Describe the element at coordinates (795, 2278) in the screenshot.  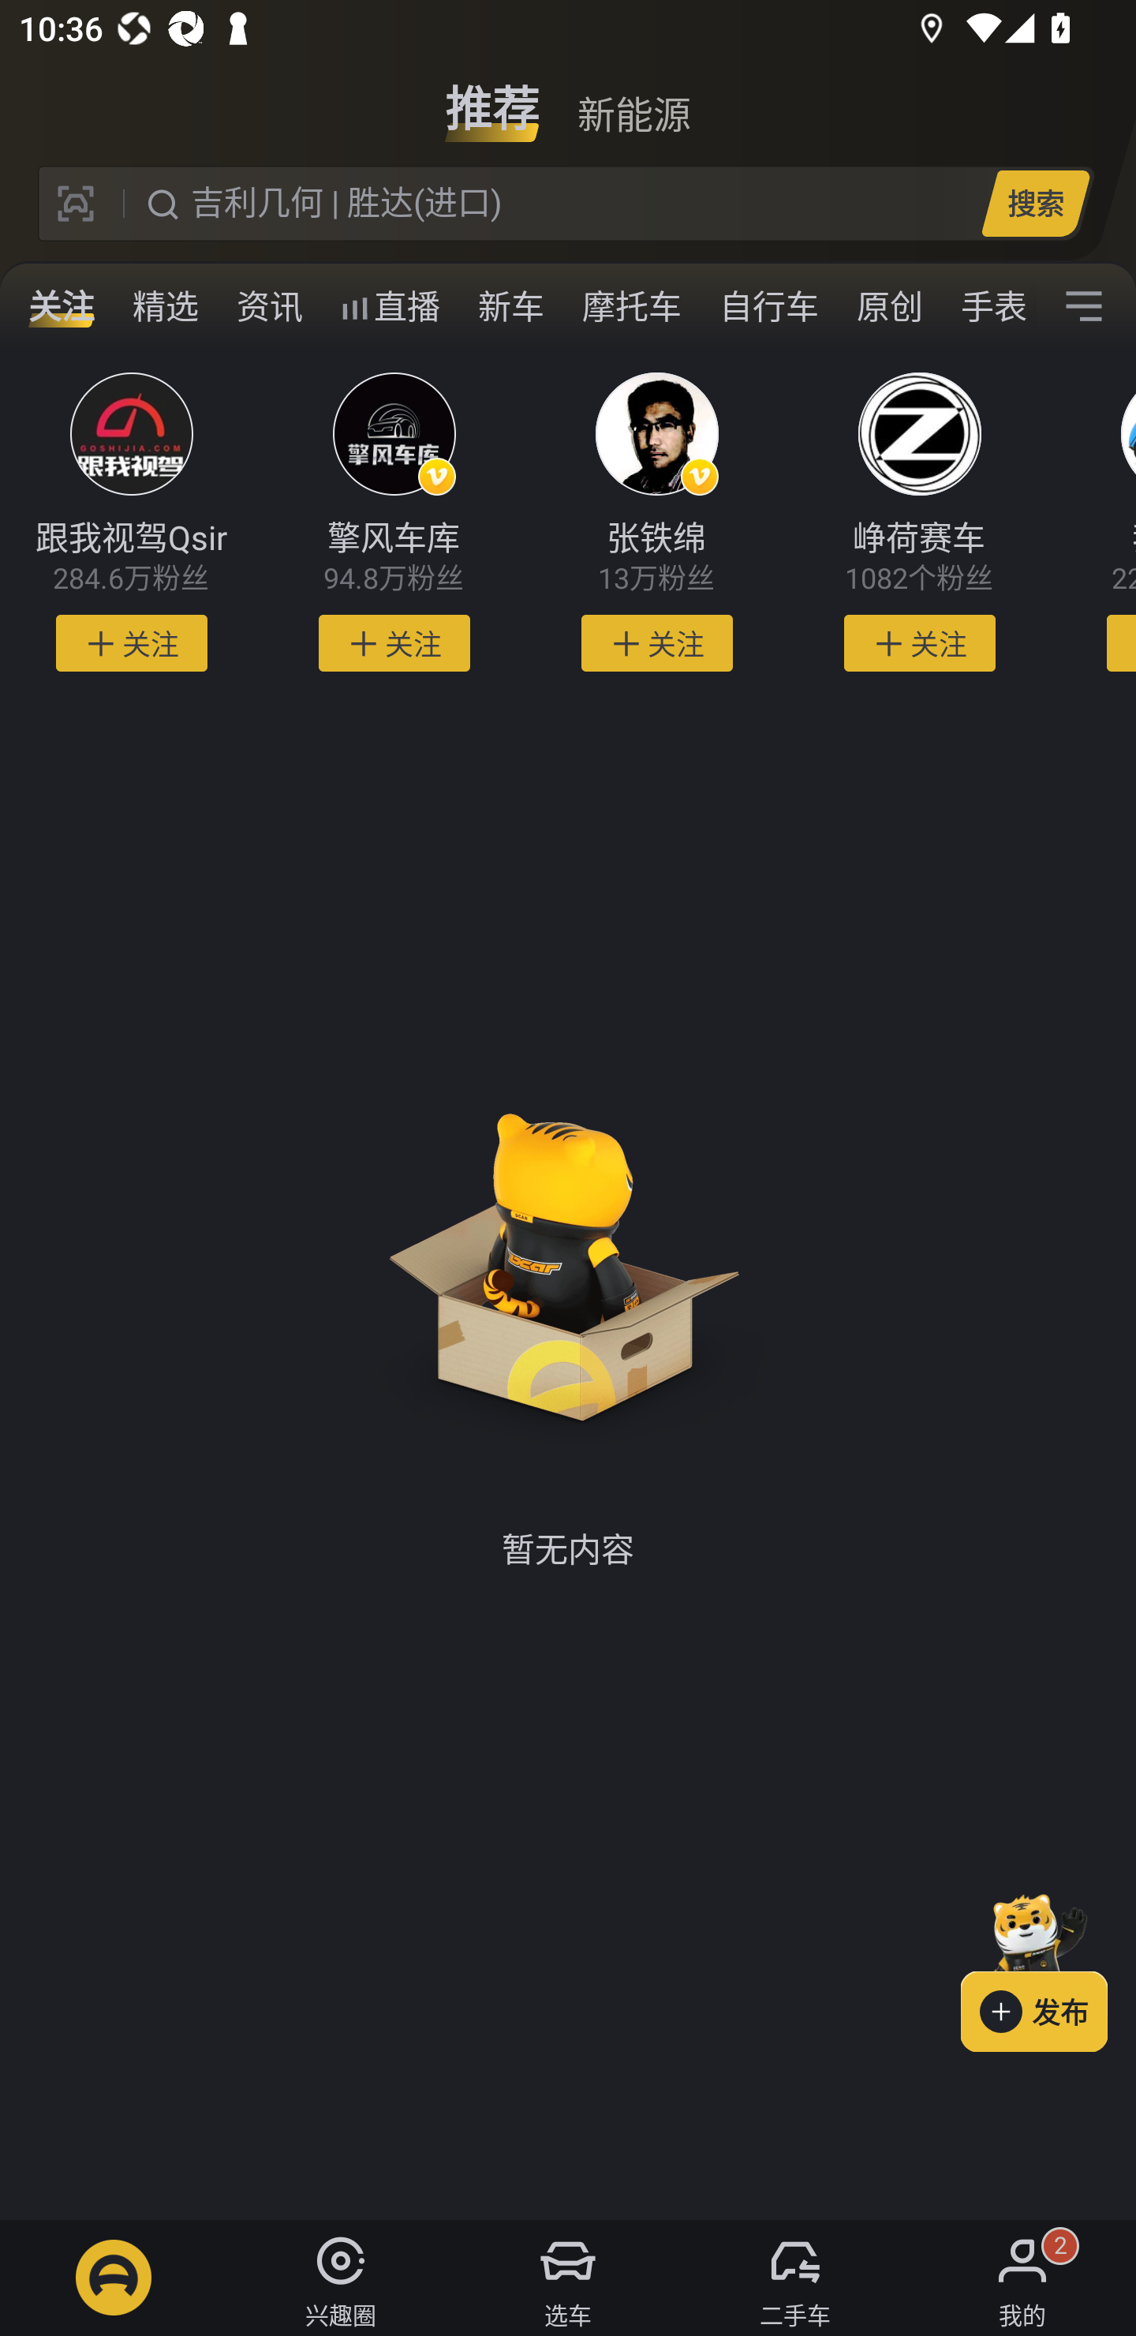
I see ` 二手车` at that location.